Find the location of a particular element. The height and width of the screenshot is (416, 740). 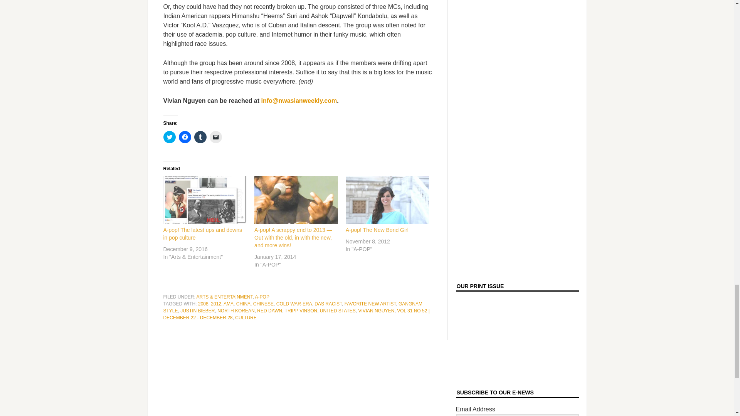

A-pop! The latest ups and downs  in pop culture is located at coordinates (203, 233).